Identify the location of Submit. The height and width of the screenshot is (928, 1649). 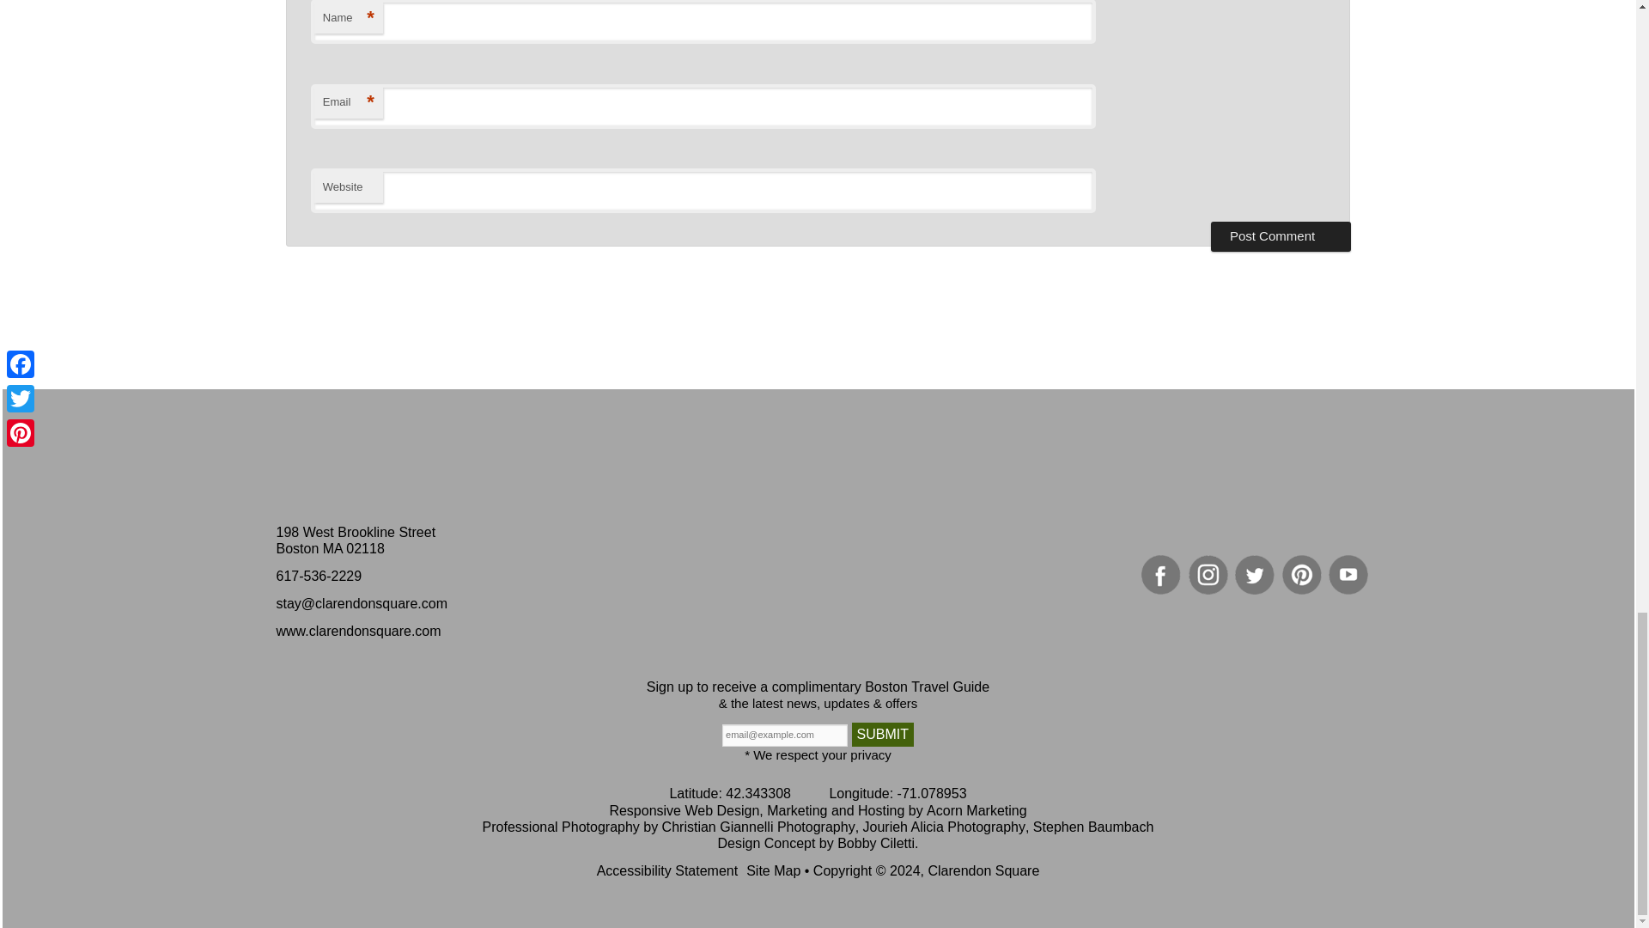
(883, 735).